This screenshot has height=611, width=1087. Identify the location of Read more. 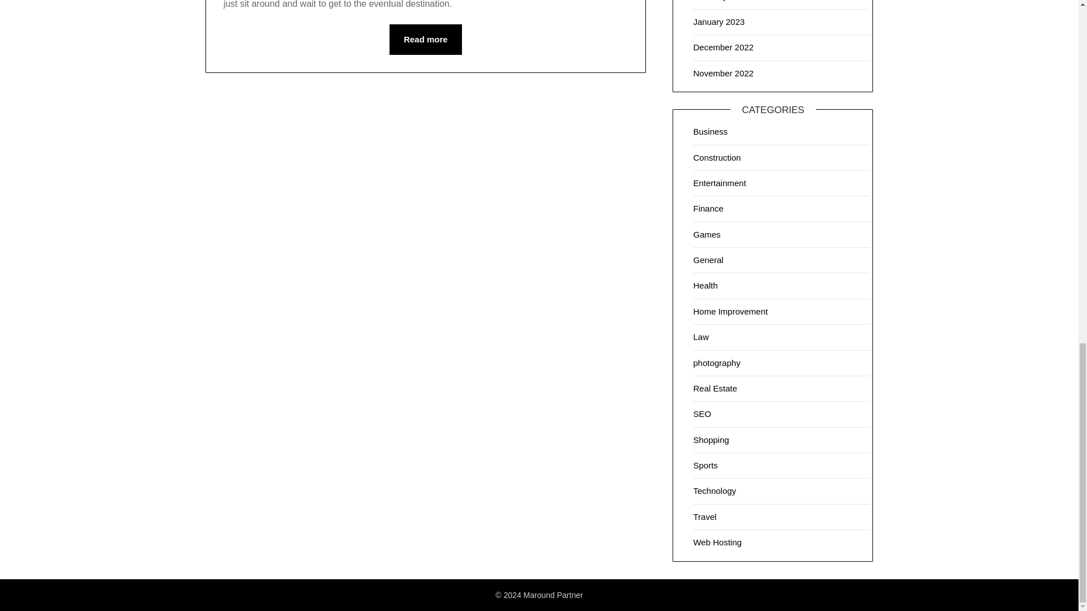
(426, 40).